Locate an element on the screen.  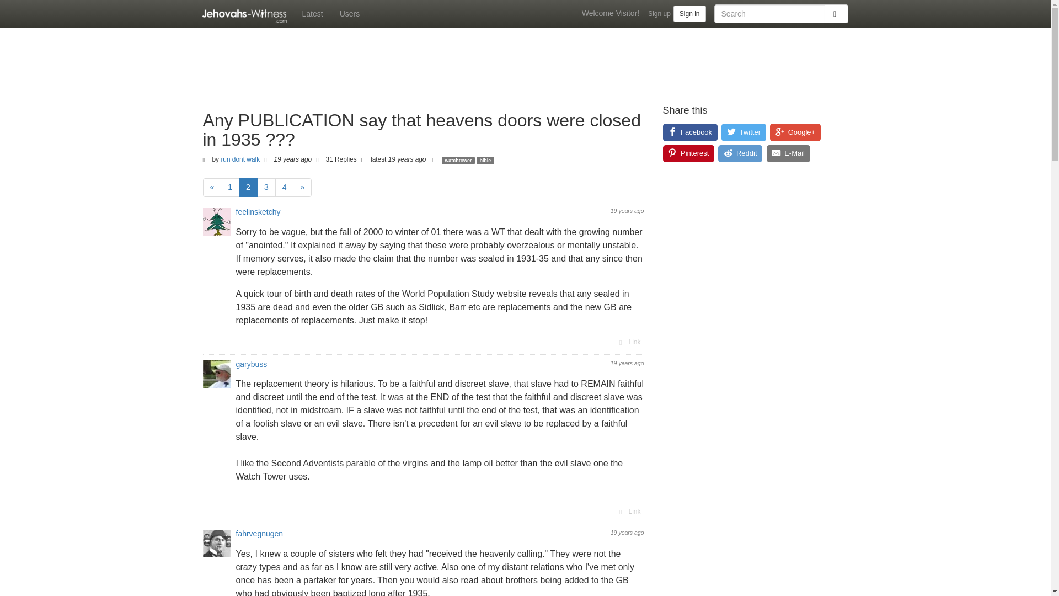
feelinsketchy is located at coordinates (258, 212).